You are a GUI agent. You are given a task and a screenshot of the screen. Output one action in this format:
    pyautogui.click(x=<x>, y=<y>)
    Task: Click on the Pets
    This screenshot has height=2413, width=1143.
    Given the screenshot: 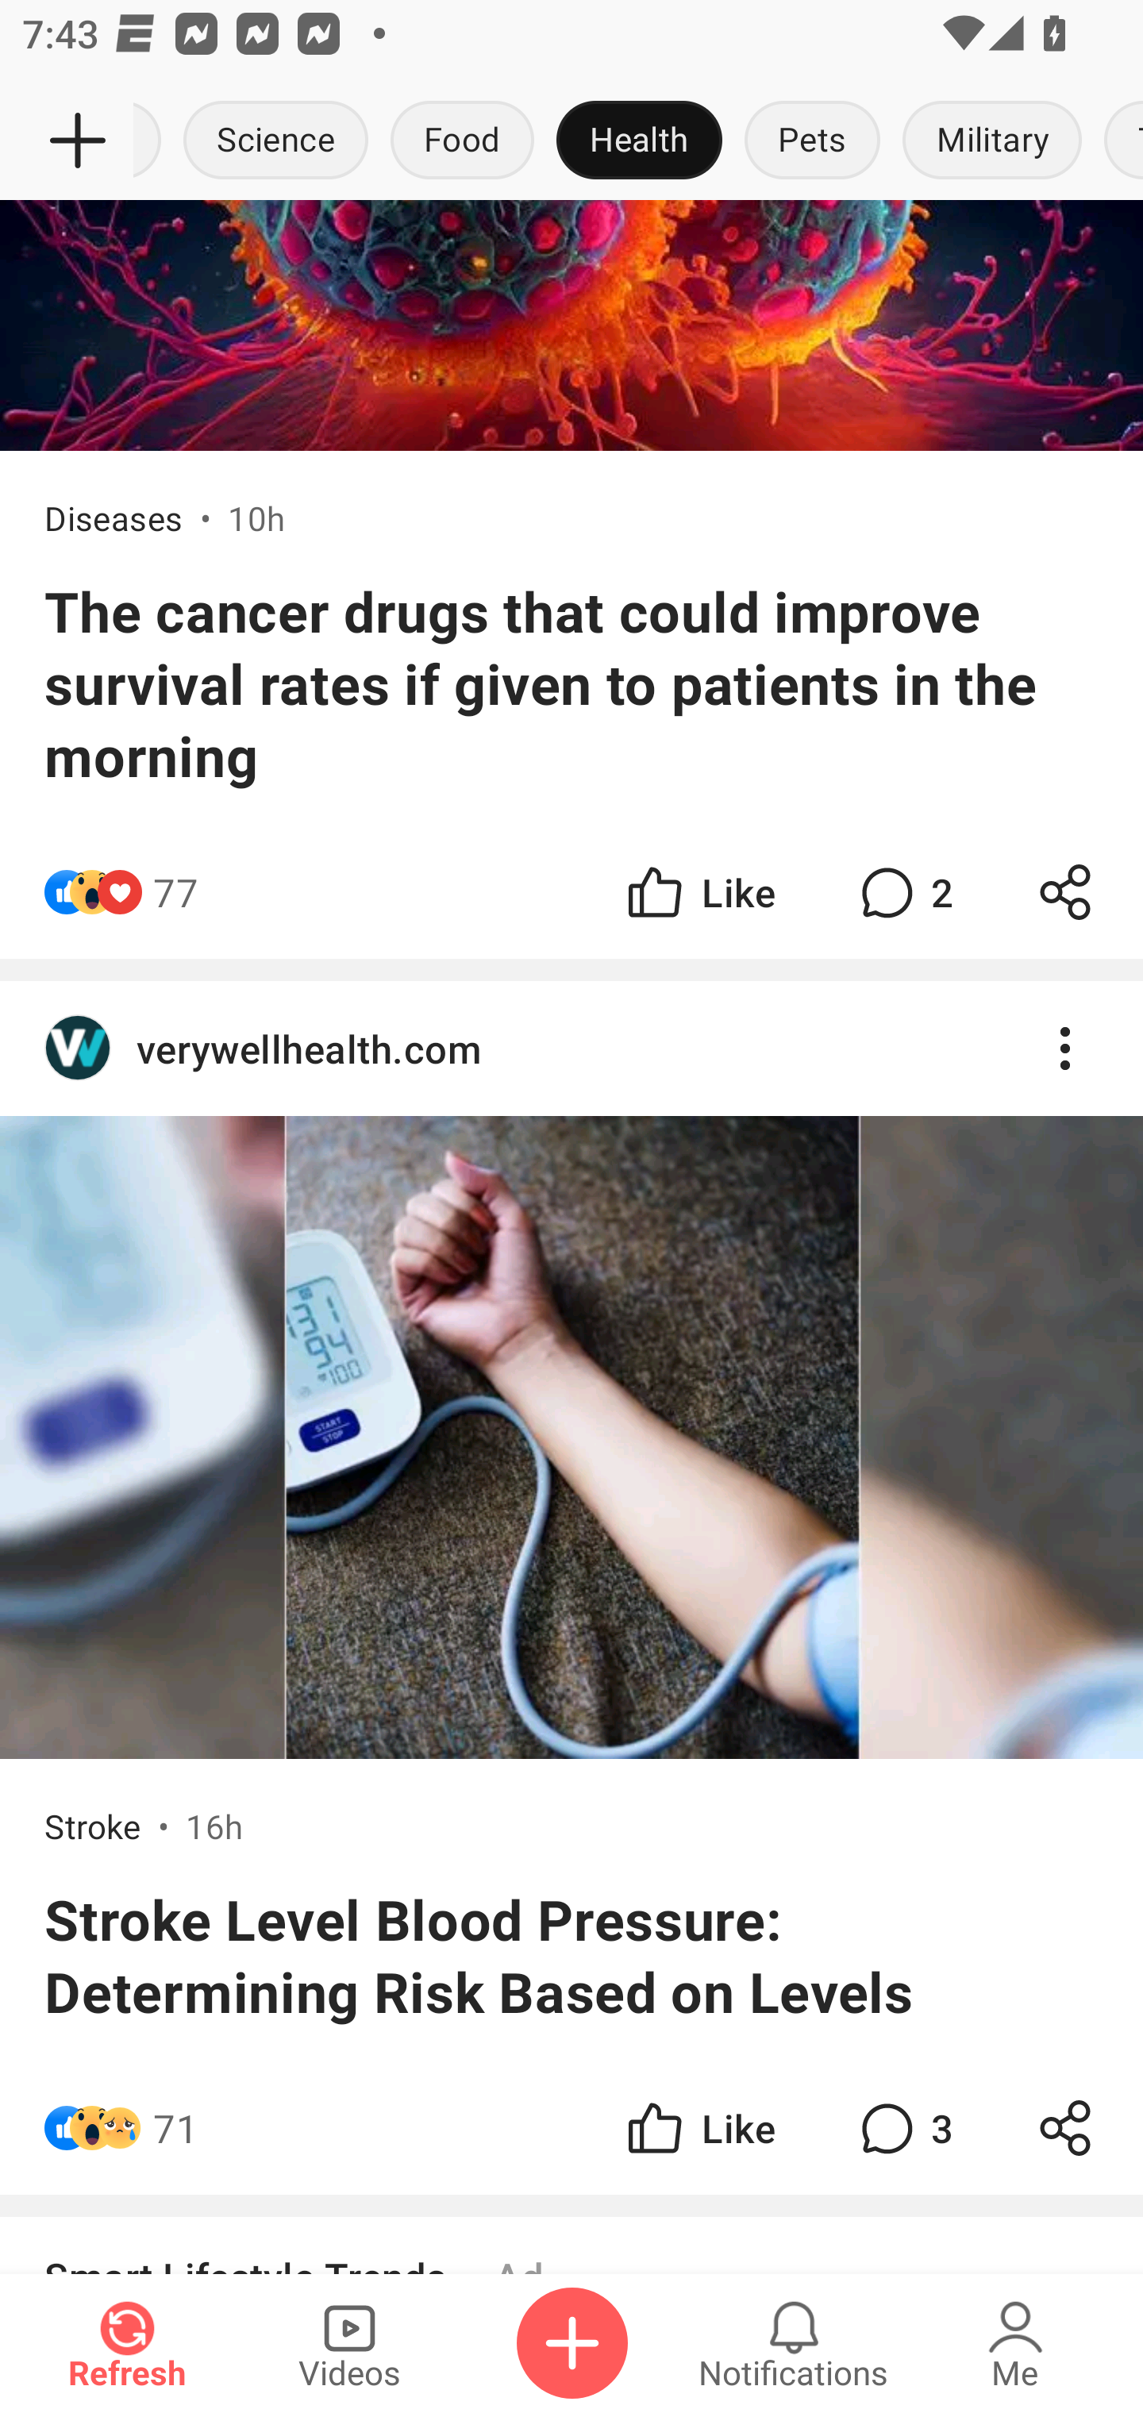 What is the action you would take?
    pyautogui.click(x=813, y=141)
    